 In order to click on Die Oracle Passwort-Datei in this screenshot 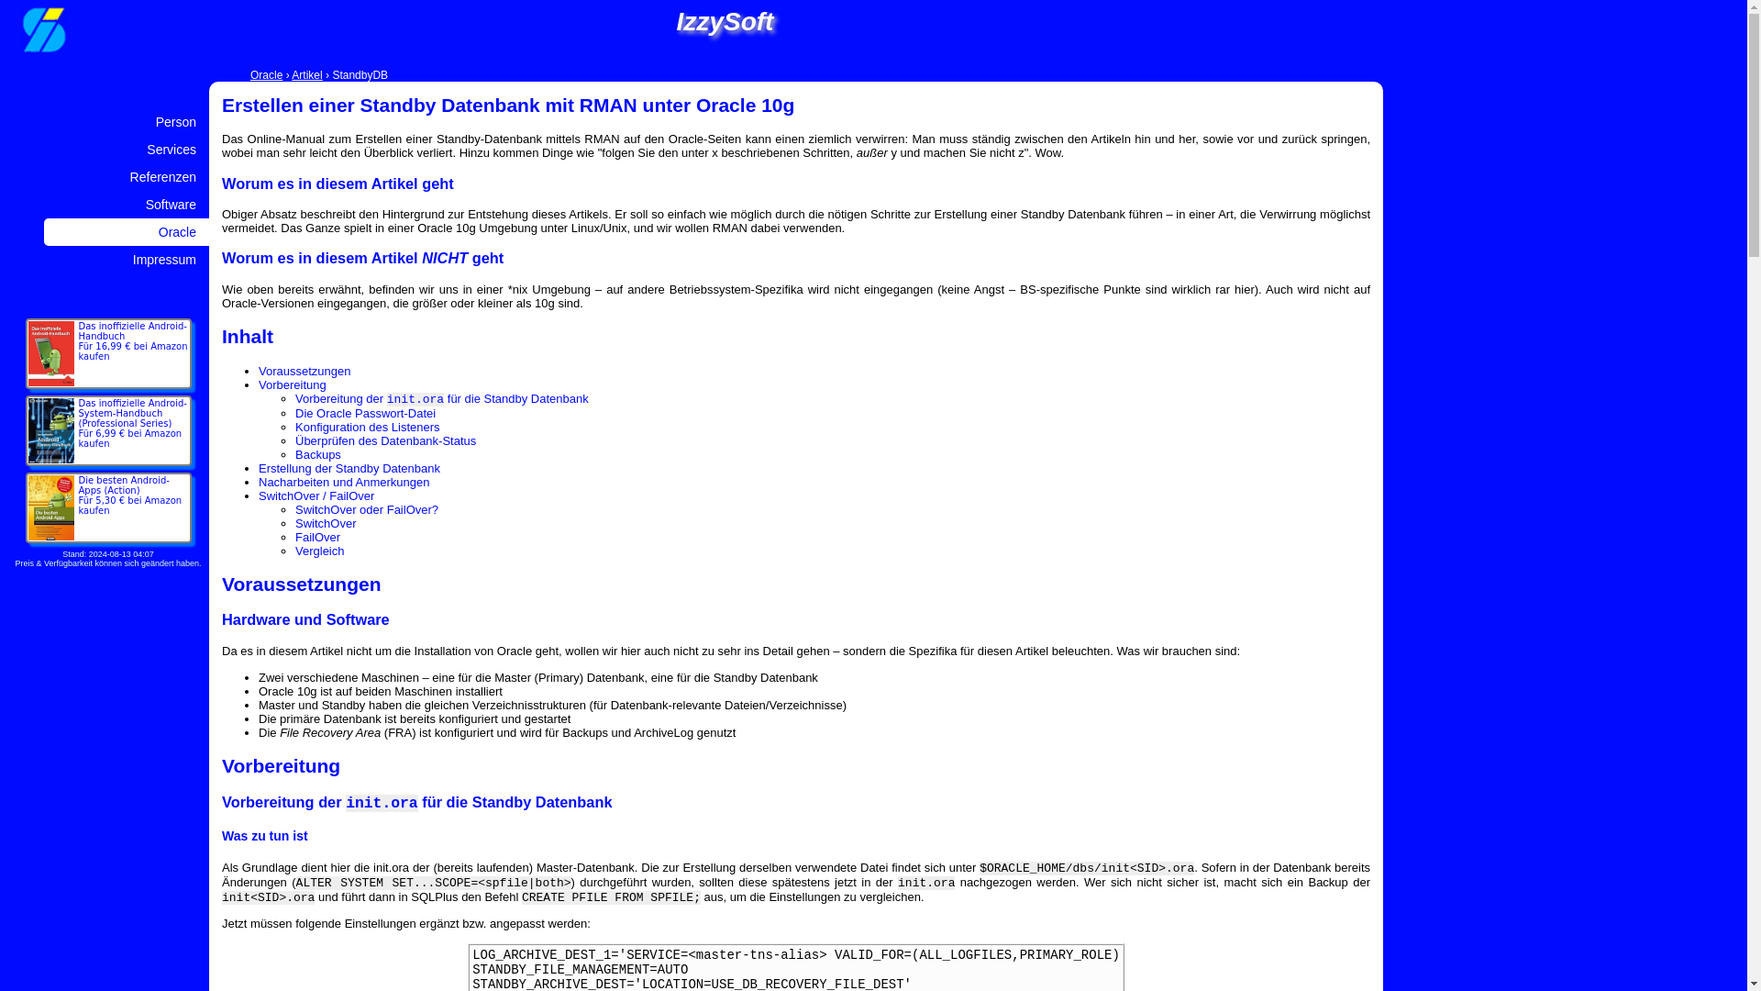, I will do `click(365, 413)`.